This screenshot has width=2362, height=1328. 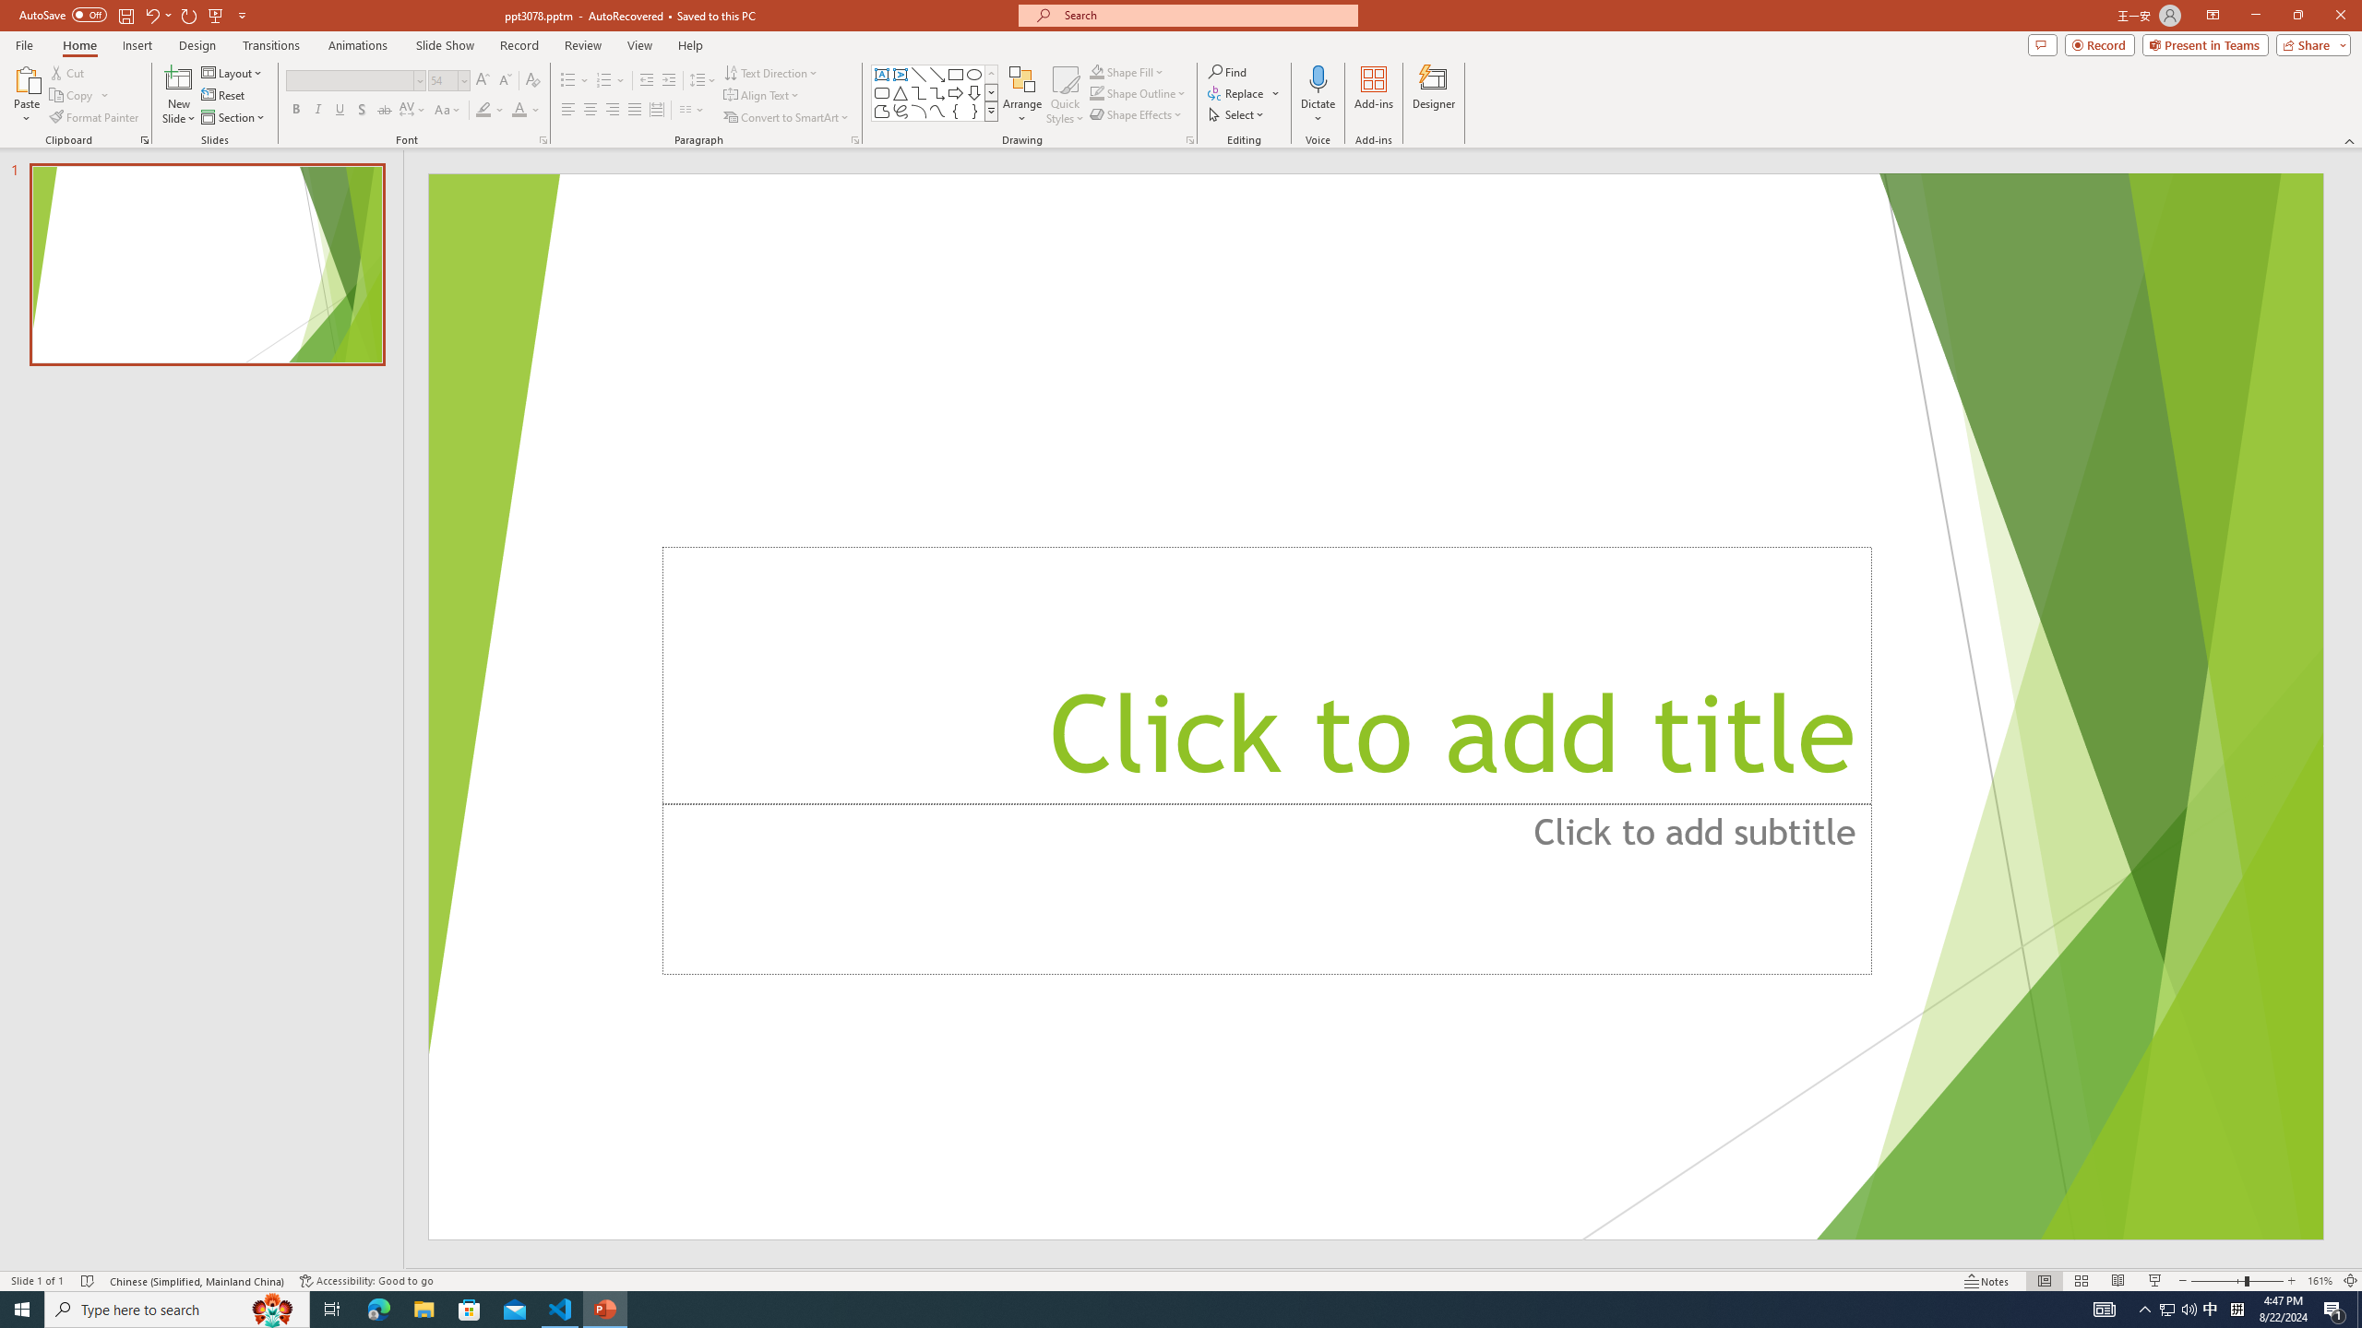 What do you see at coordinates (1227, 72) in the screenshot?
I see `Find...` at bounding box center [1227, 72].